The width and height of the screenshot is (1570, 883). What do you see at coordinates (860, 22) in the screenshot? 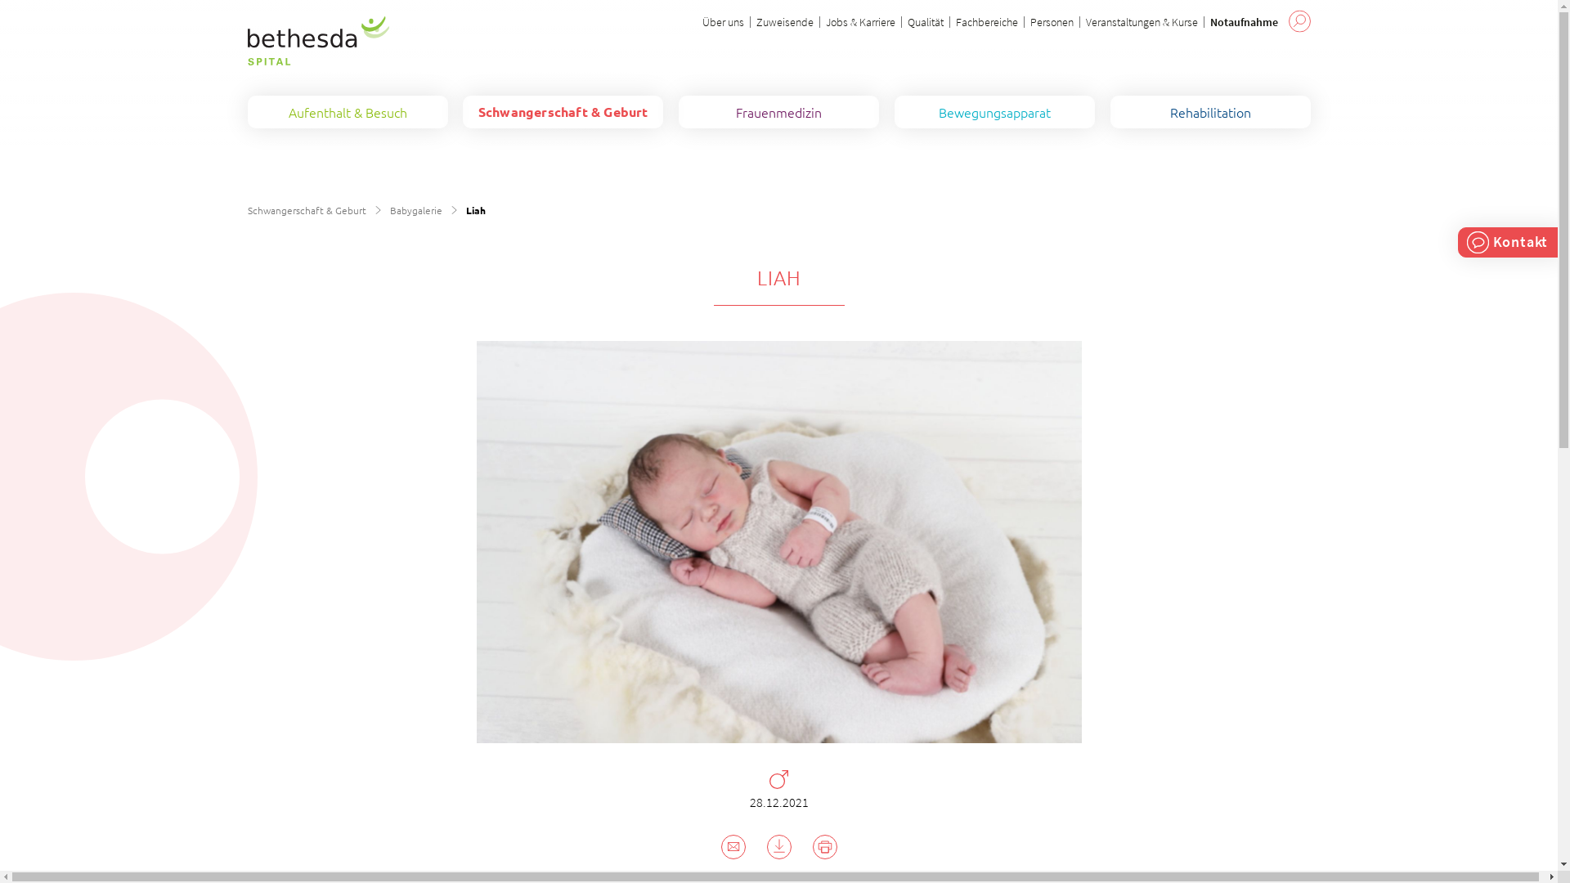
I see `Jobs & Karriere` at bounding box center [860, 22].